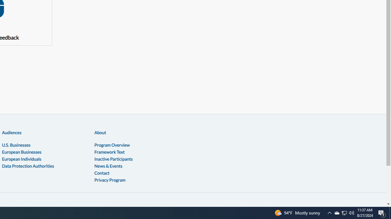 The height and width of the screenshot is (219, 391). Describe the element at coordinates (100, 132) in the screenshot. I see `About` at that location.